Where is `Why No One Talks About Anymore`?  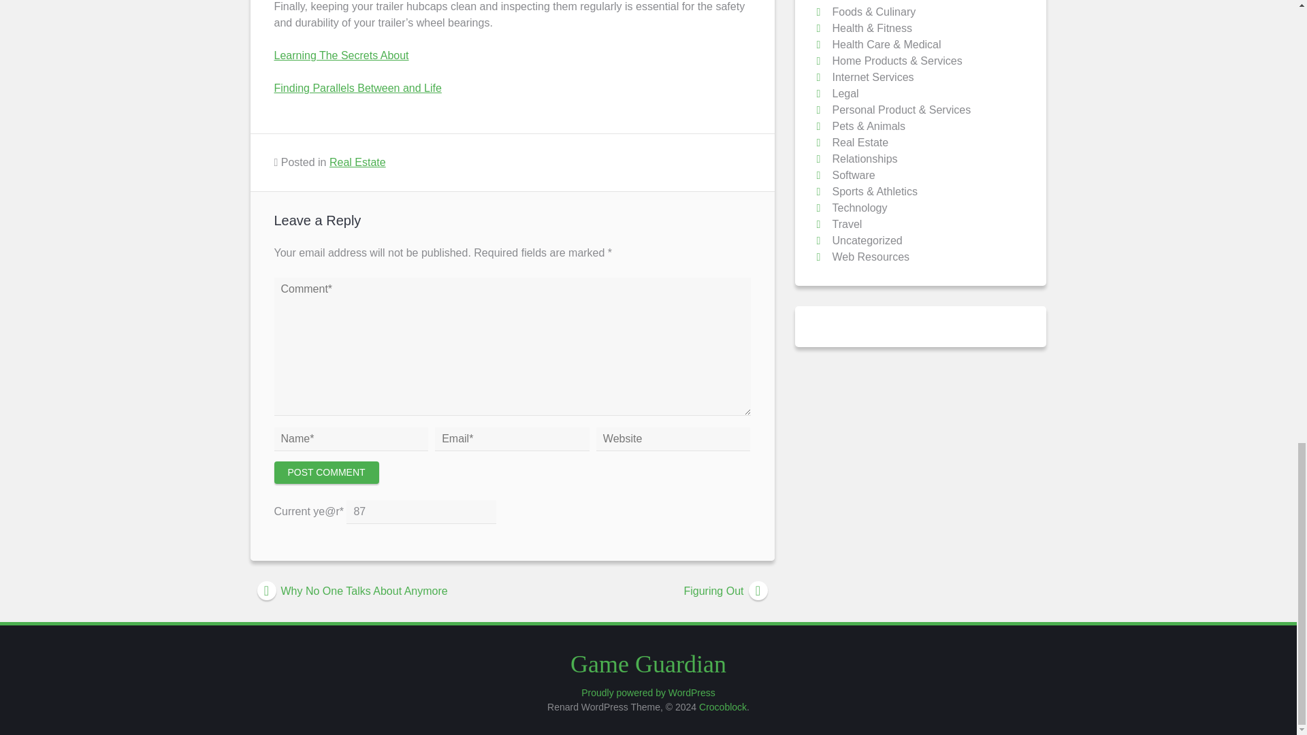 Why No One Talks About Anymore is located at coordinates (381, 591).